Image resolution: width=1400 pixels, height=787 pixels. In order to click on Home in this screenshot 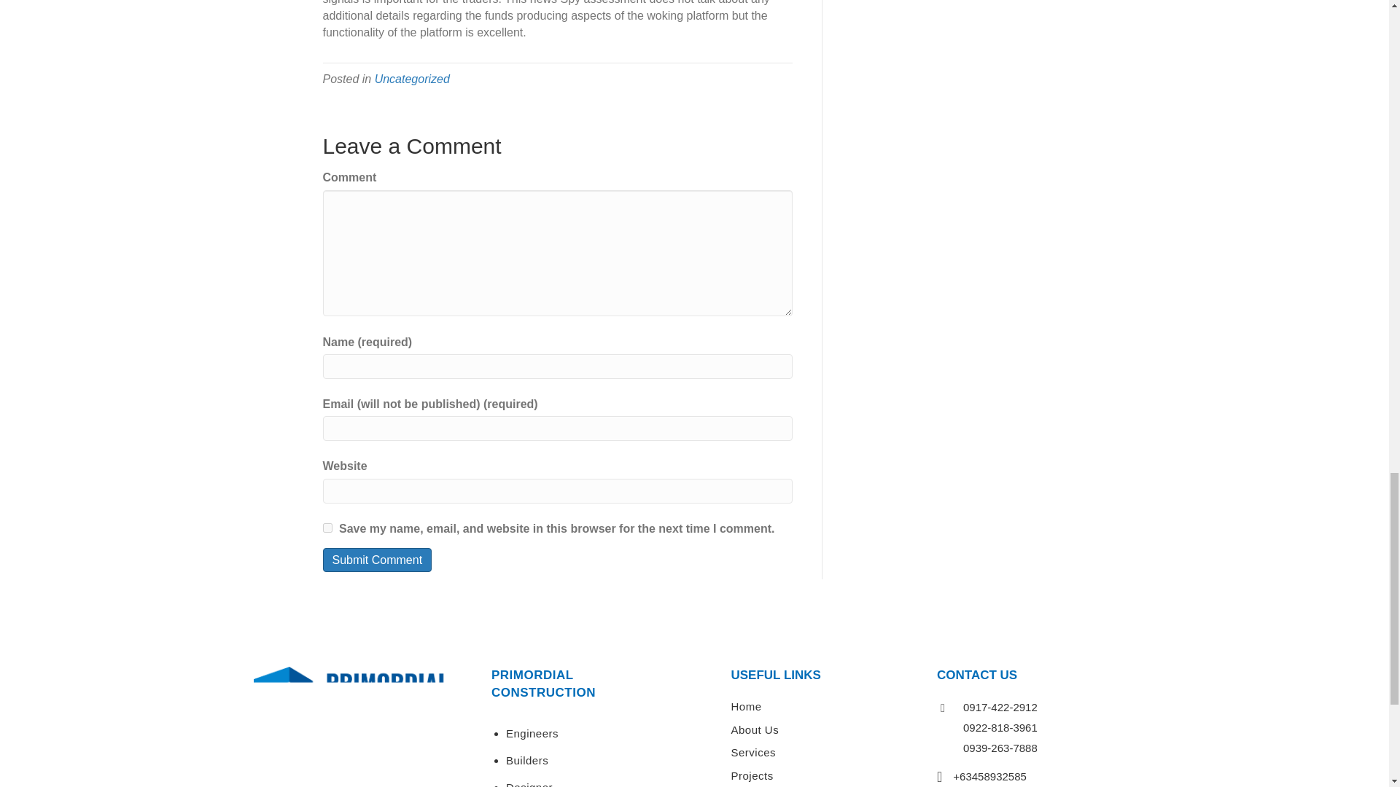, I will do `click(746, 707)`.